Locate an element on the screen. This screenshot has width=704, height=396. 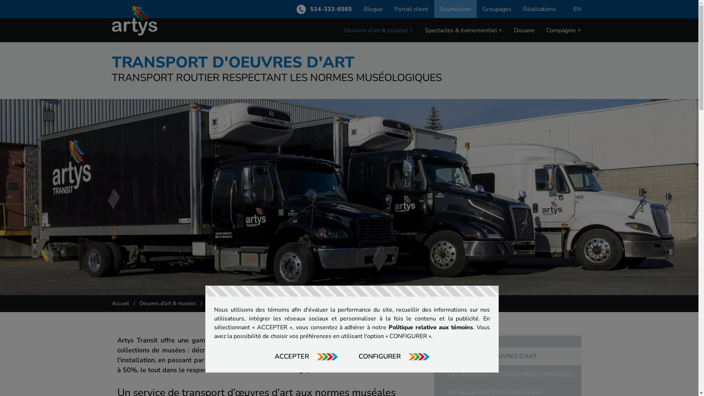
Emploi is located at coordinates (563, 47).